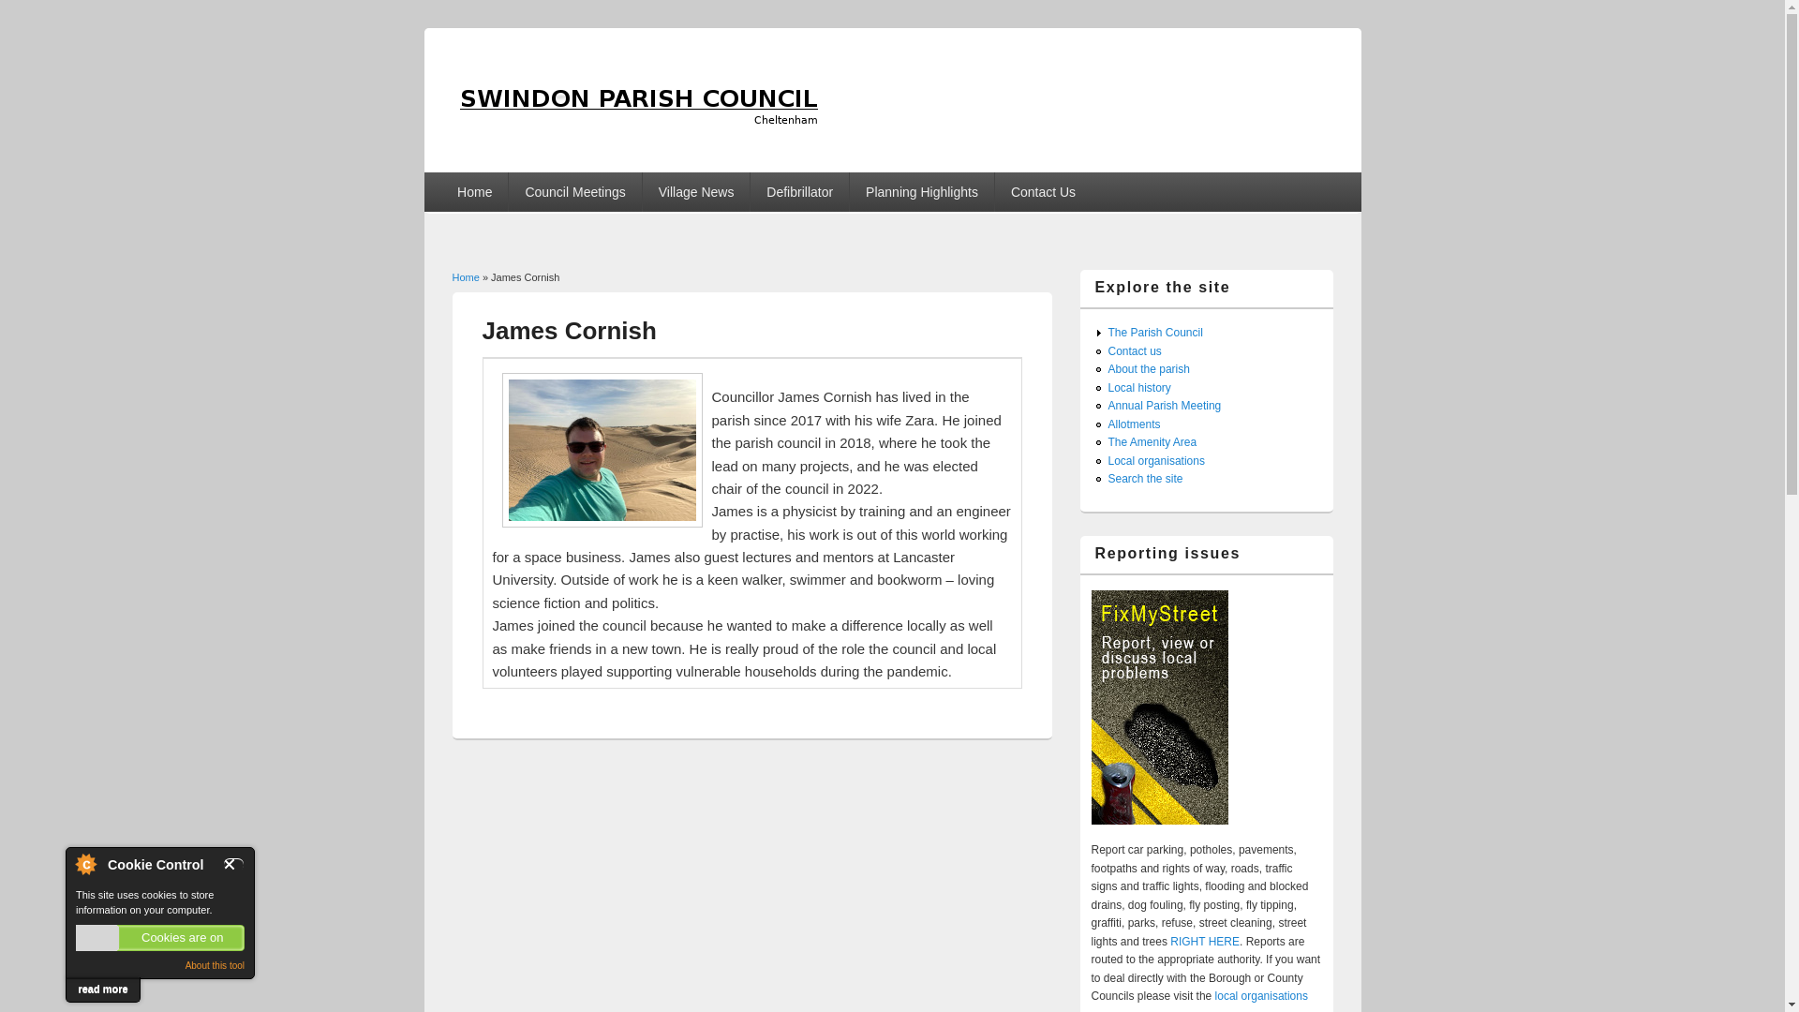 This screenshot has height=1012, width=1799. What do you see at coordinates (85, 864) in the screenshot?
I see `About Cookie Control` at bounding box center [85, 864].